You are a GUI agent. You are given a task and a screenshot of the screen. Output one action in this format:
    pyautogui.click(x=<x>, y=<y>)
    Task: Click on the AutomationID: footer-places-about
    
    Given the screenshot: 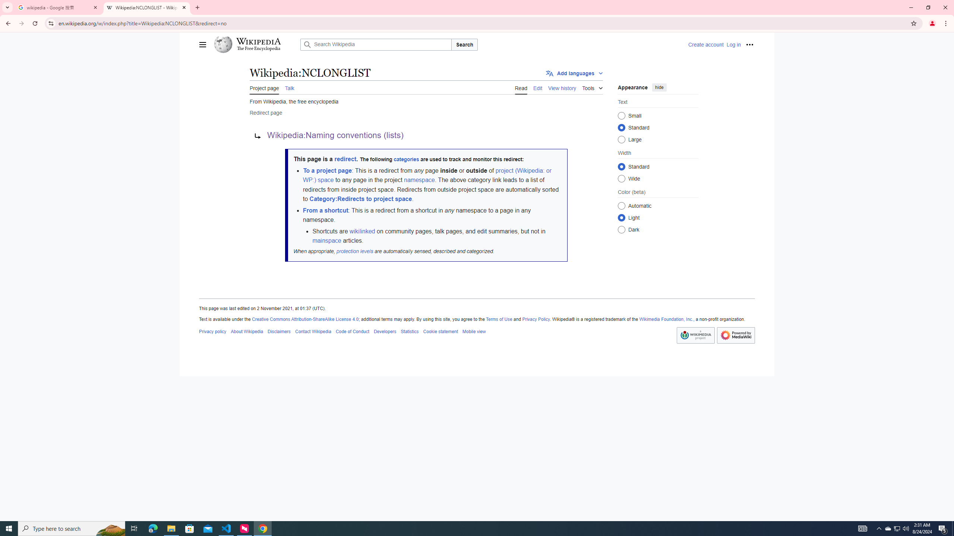 What is the action you would take?
    pyautogui.click(x=247, y=331)
    